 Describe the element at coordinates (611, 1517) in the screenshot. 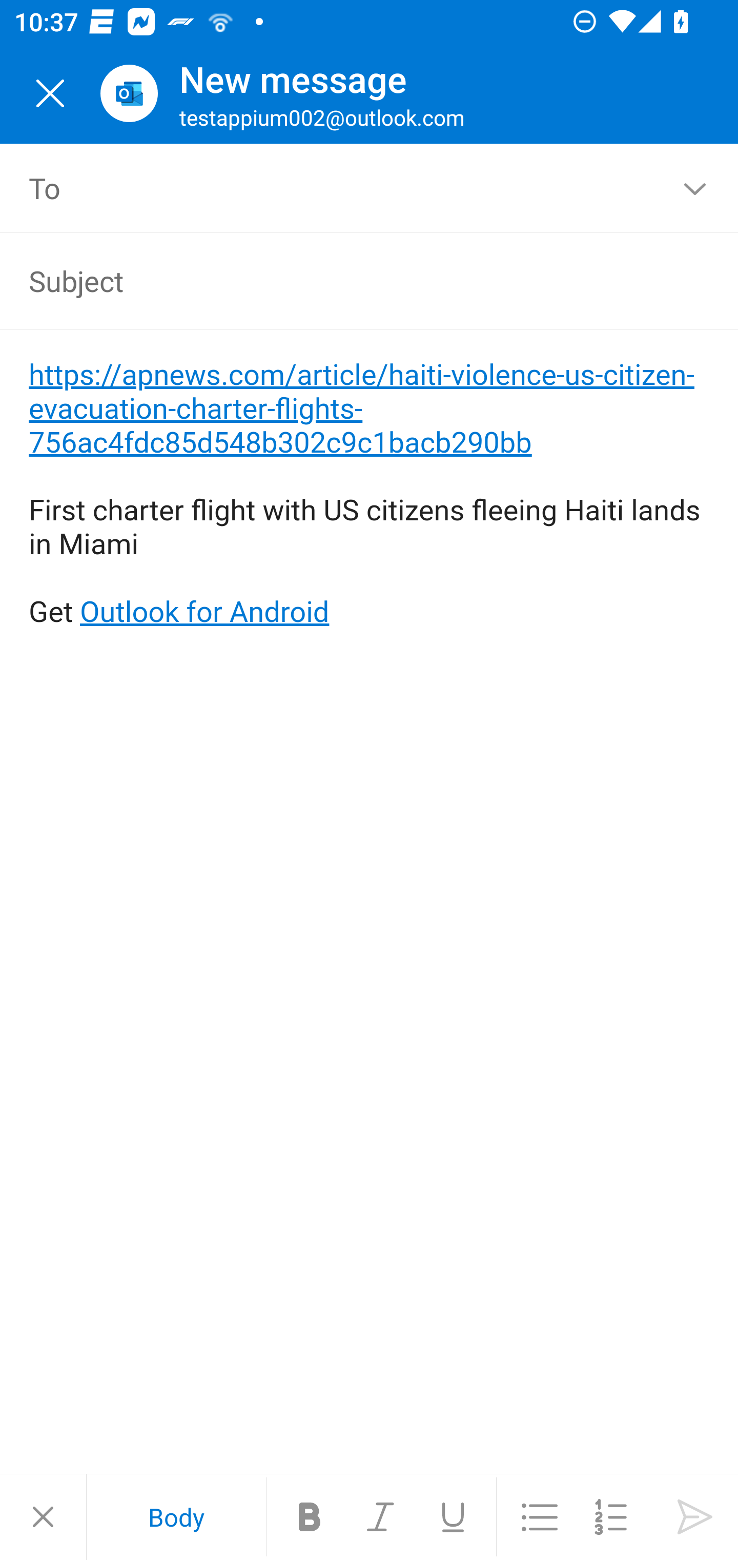

I see `Numbered list` at that location.